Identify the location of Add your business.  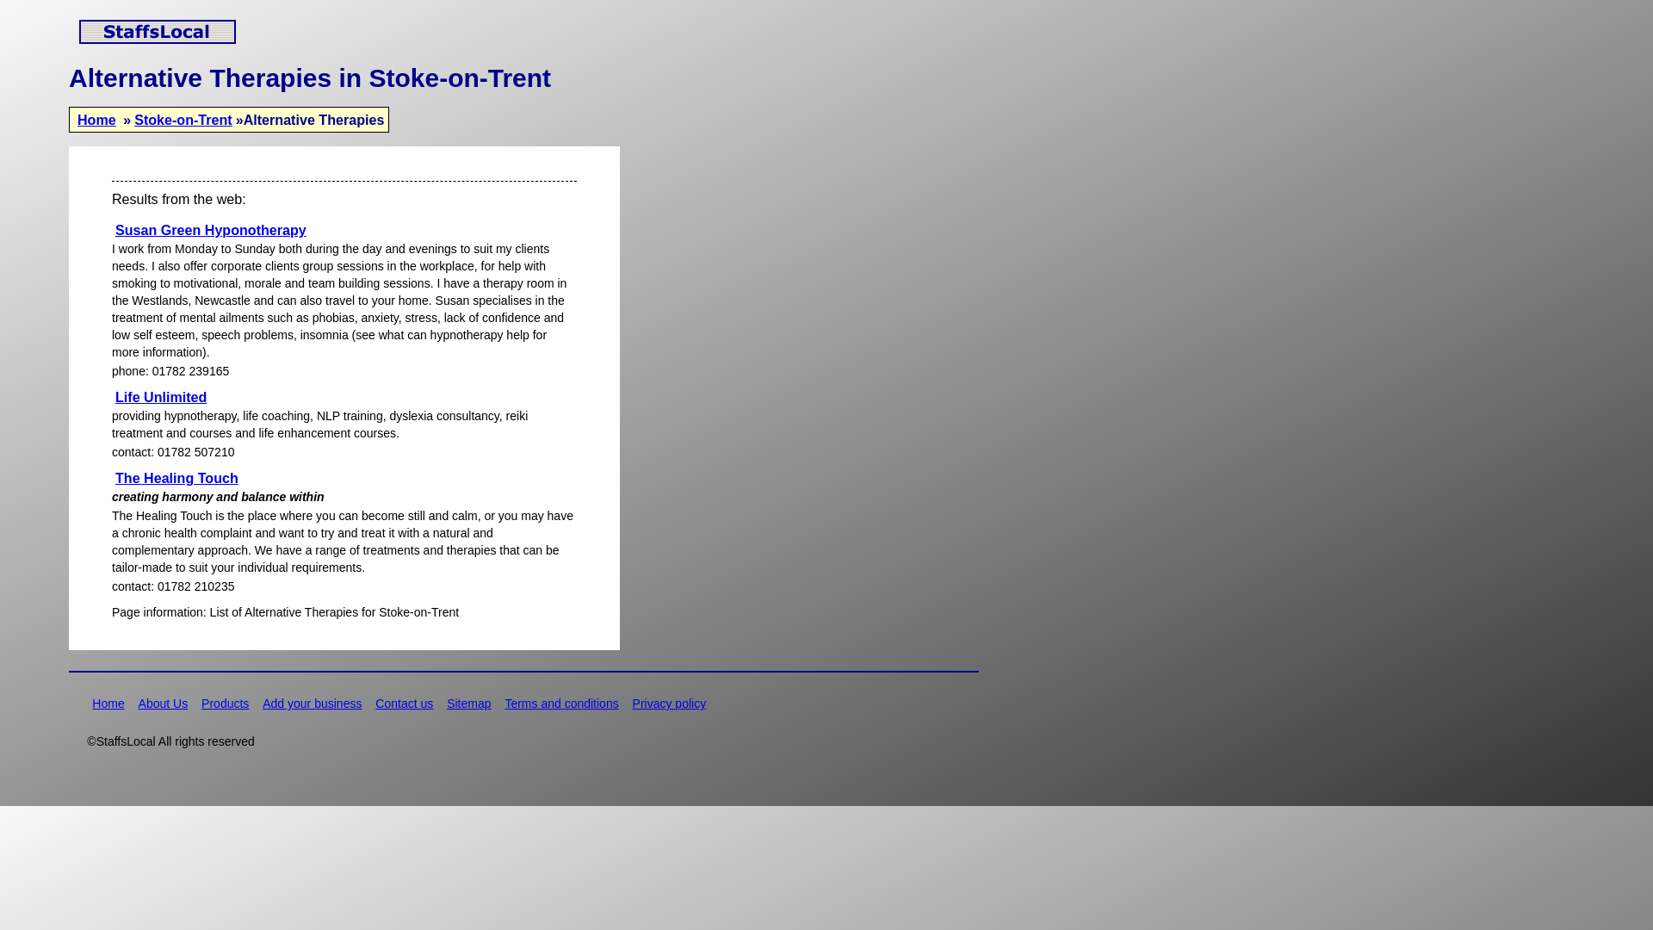
(312, 703).